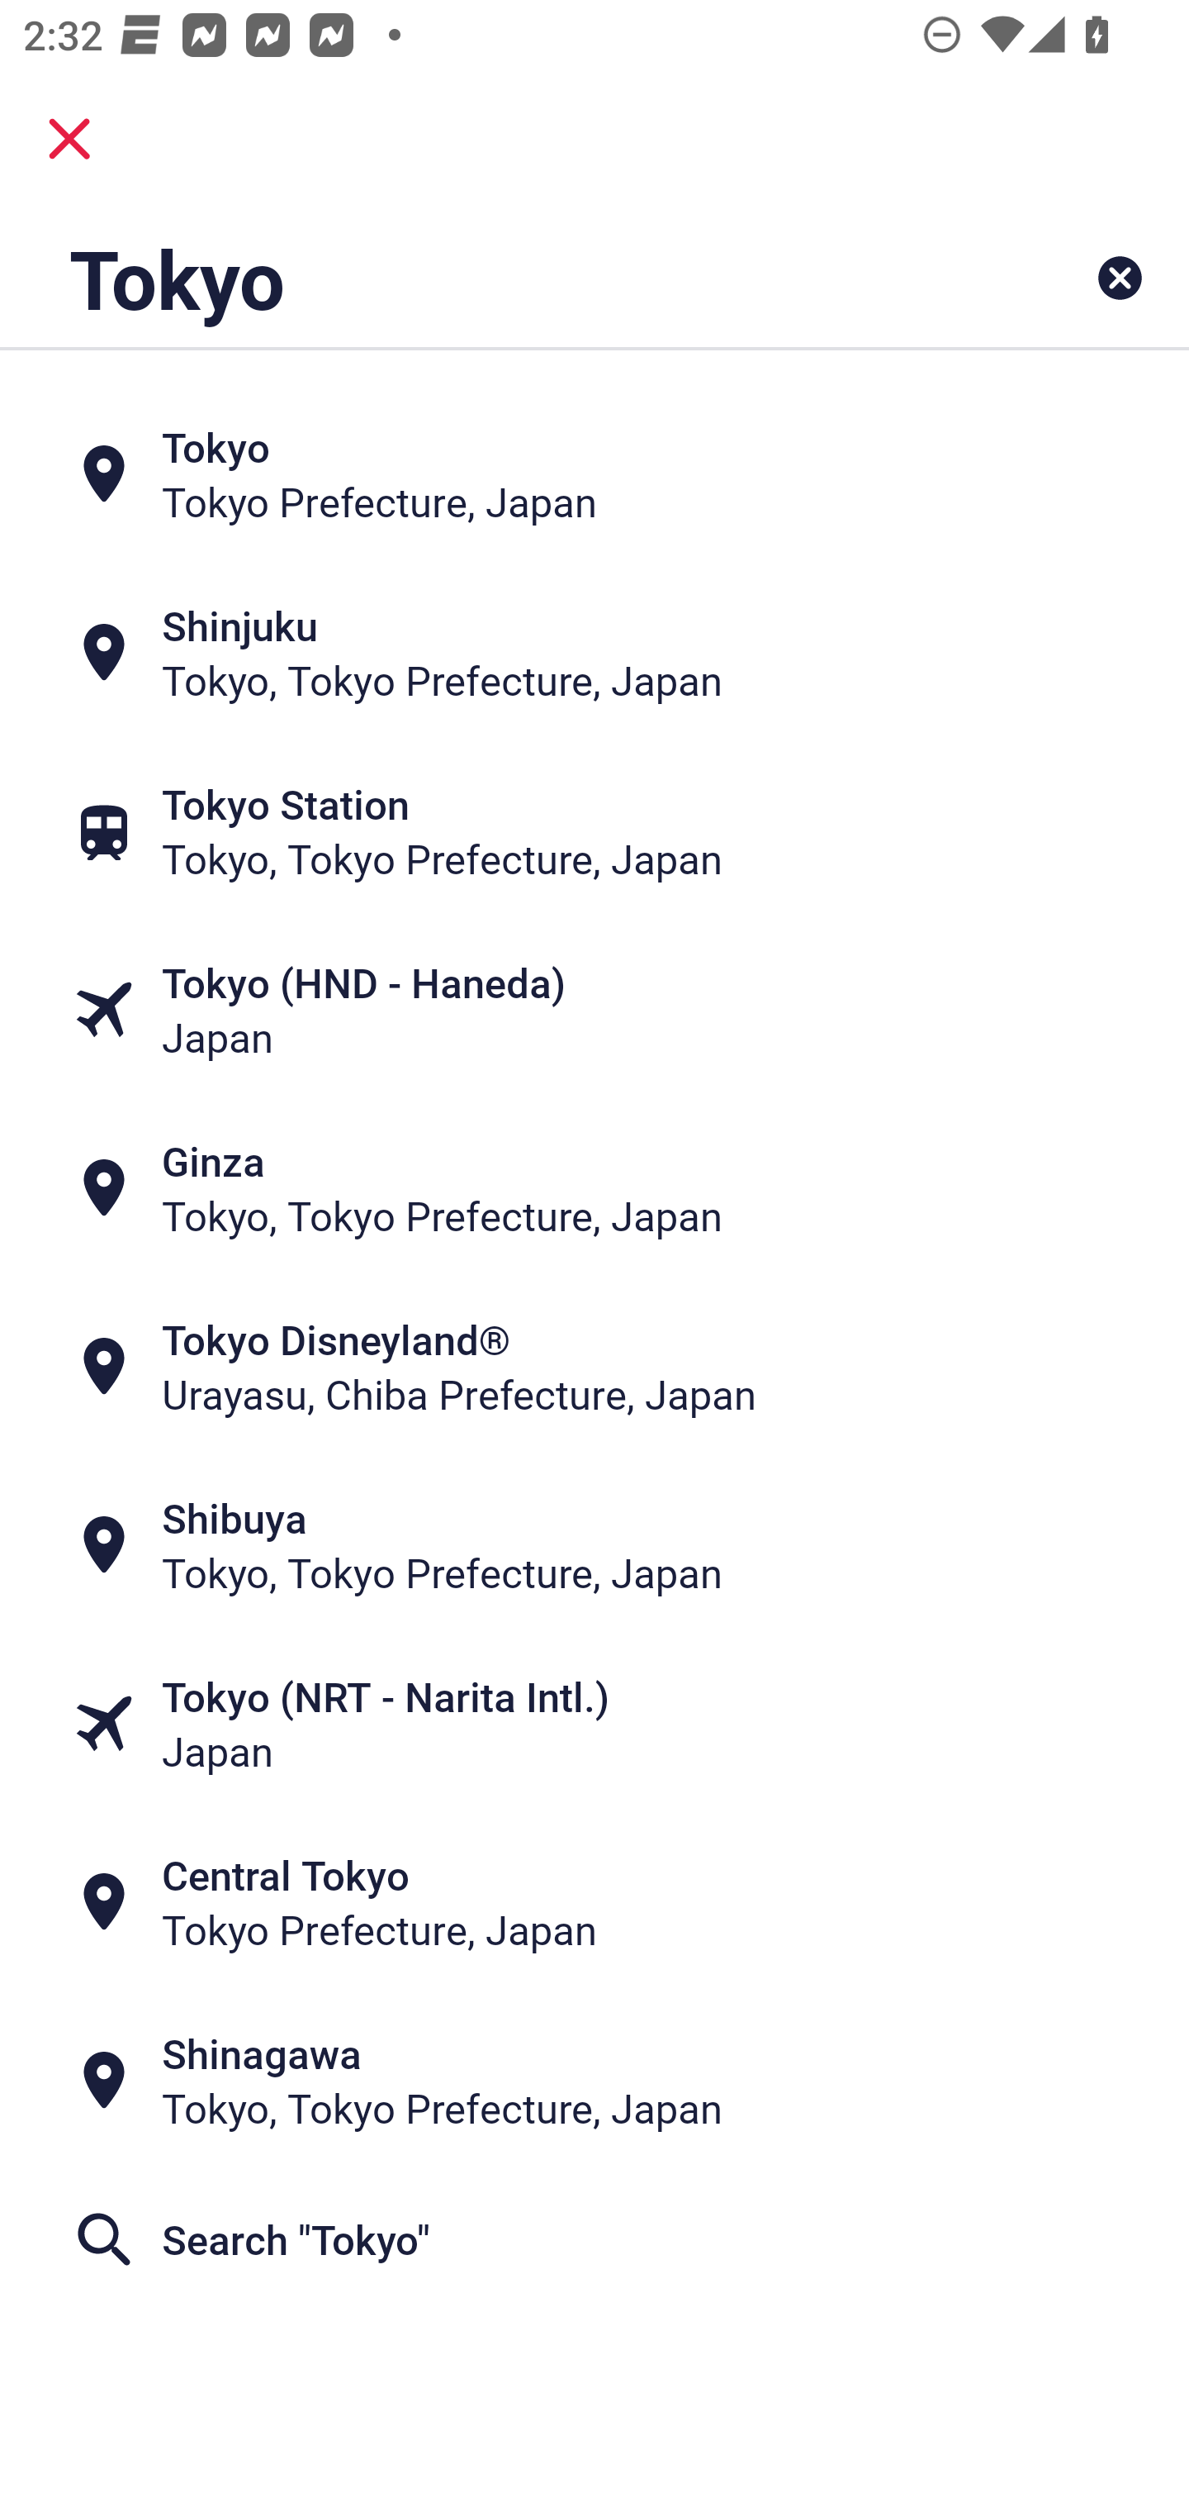 The image size is (1189, 2512). What do you see at coordinates (490, 278) in the screenshot?
I see `Tokyo` at bounding box center [490, 278].